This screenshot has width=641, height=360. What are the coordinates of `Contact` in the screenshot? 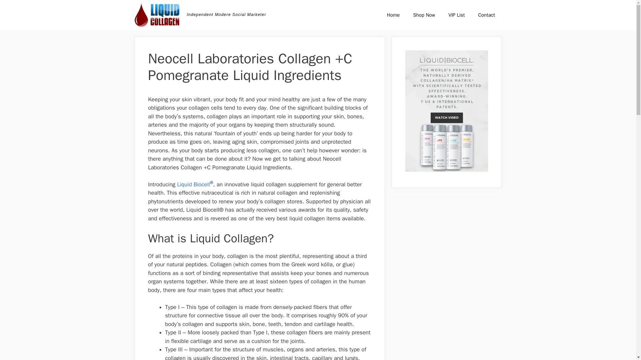 It's located at (486, 15).